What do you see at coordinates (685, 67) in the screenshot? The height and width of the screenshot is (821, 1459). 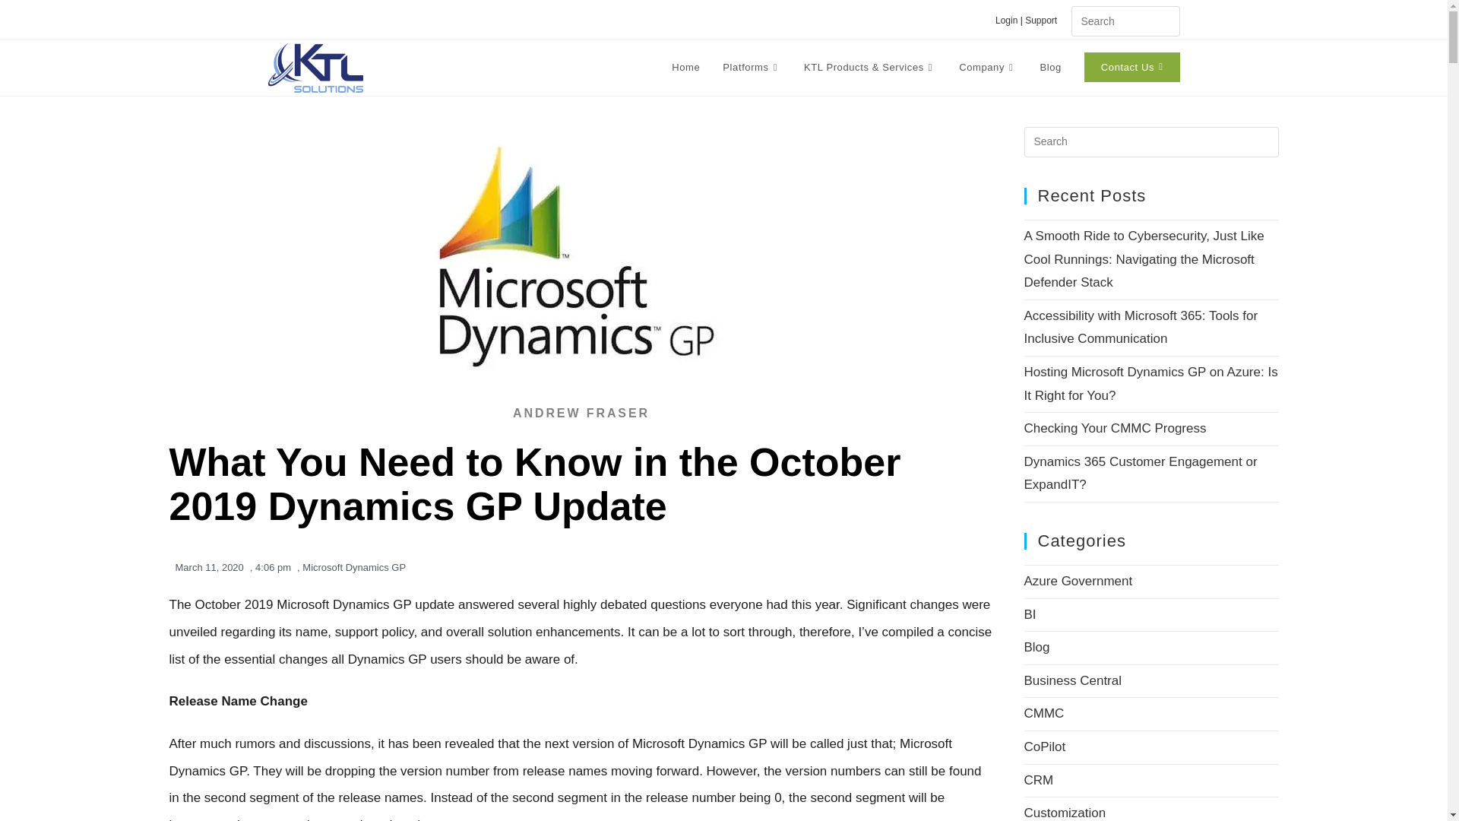 I see `Home` at bounding box center [685, 67].